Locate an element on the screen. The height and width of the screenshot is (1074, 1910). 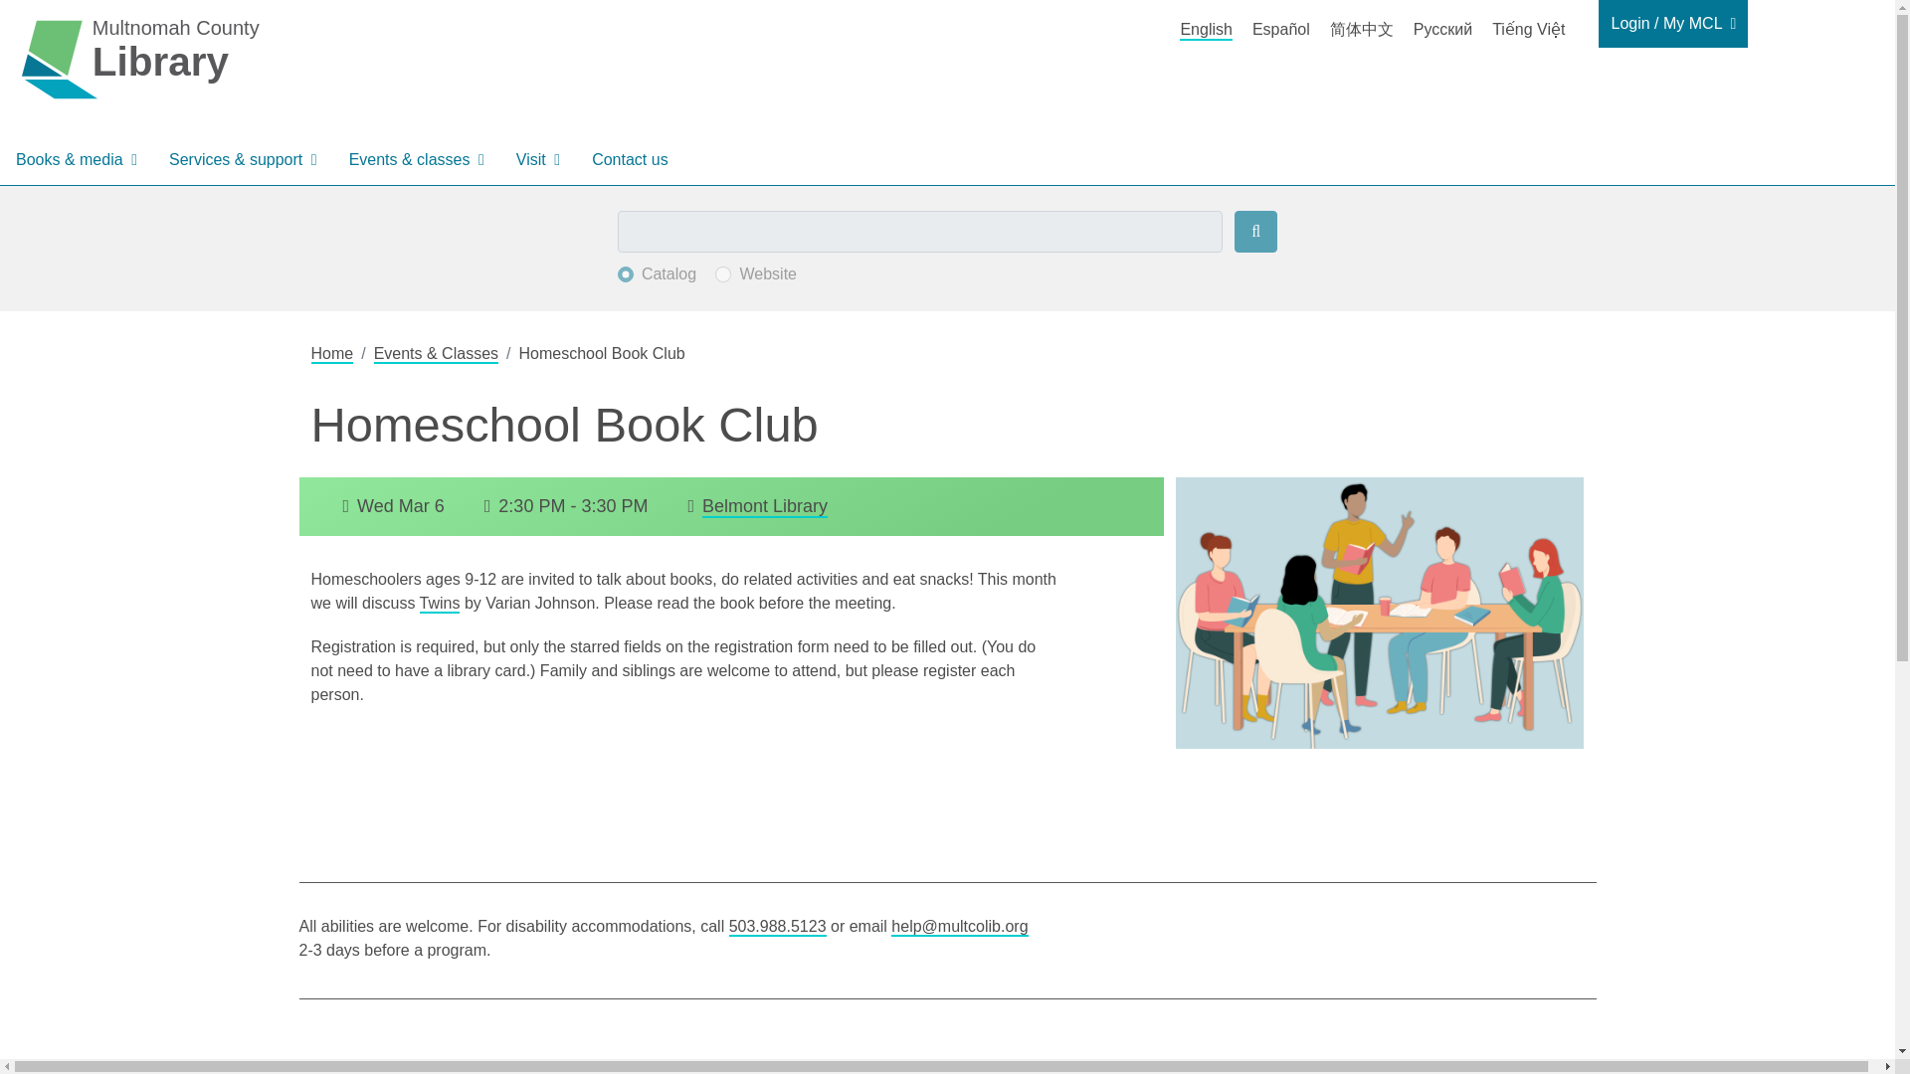
catalog is located at coordinates (625, 274).